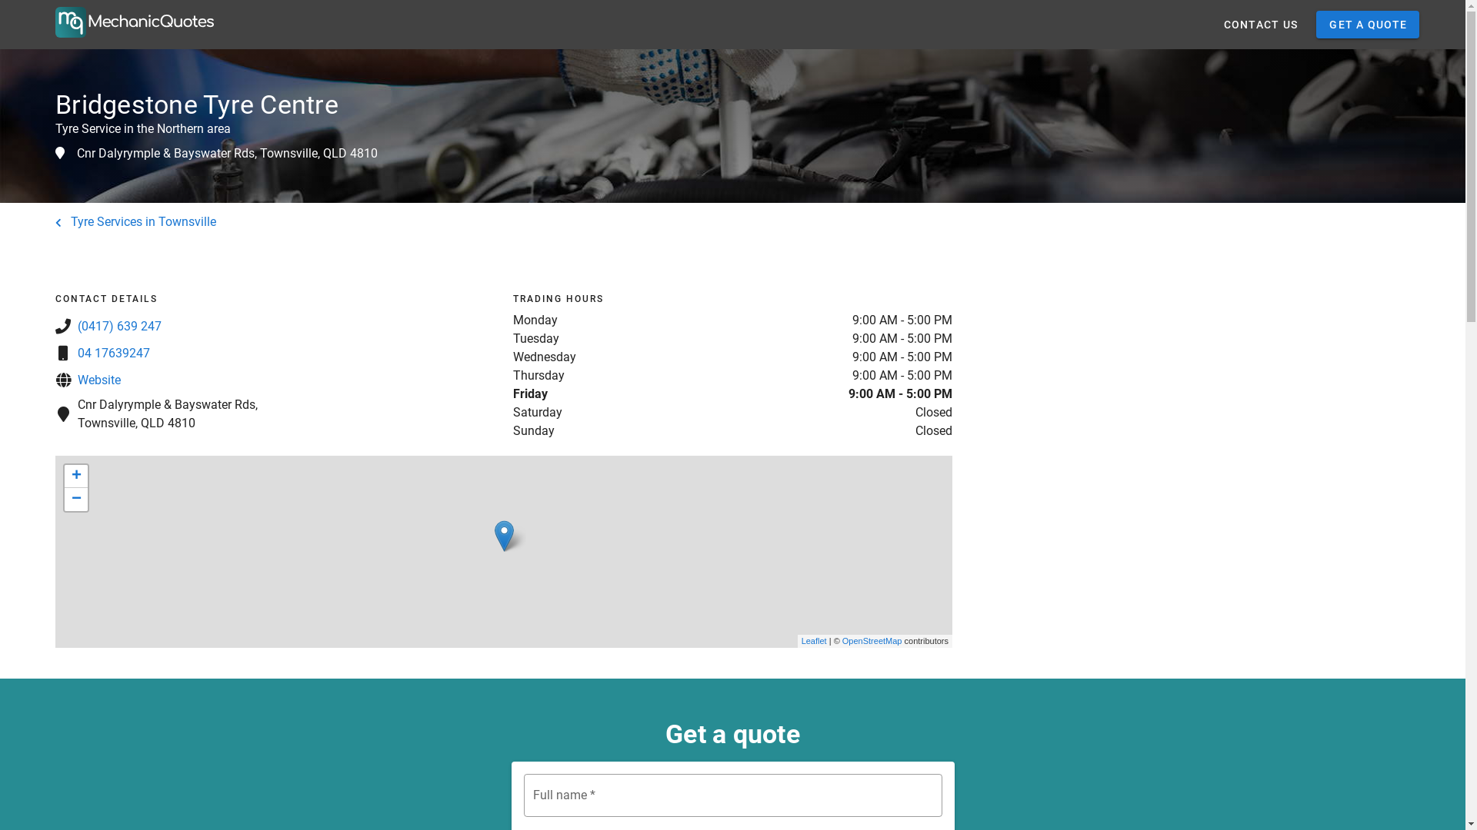  What do you see at coordinates (120, 326) in the screenshot?
I see `(0417) 639 247` at bounding box center [120, 326].